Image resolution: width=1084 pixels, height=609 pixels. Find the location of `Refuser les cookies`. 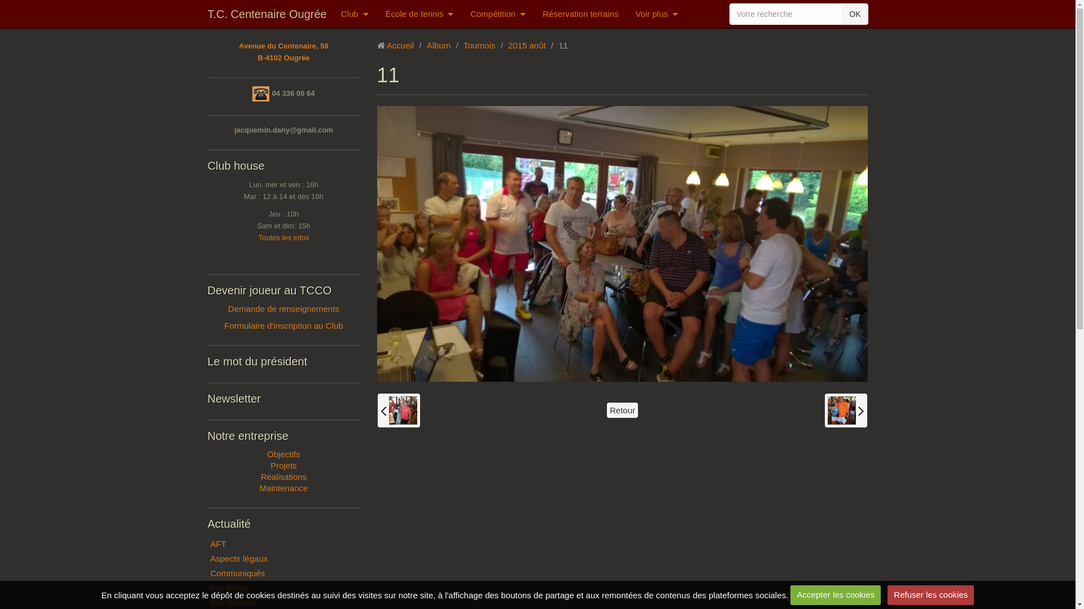

Refuser les cookies is located at coordinates (930, 595).